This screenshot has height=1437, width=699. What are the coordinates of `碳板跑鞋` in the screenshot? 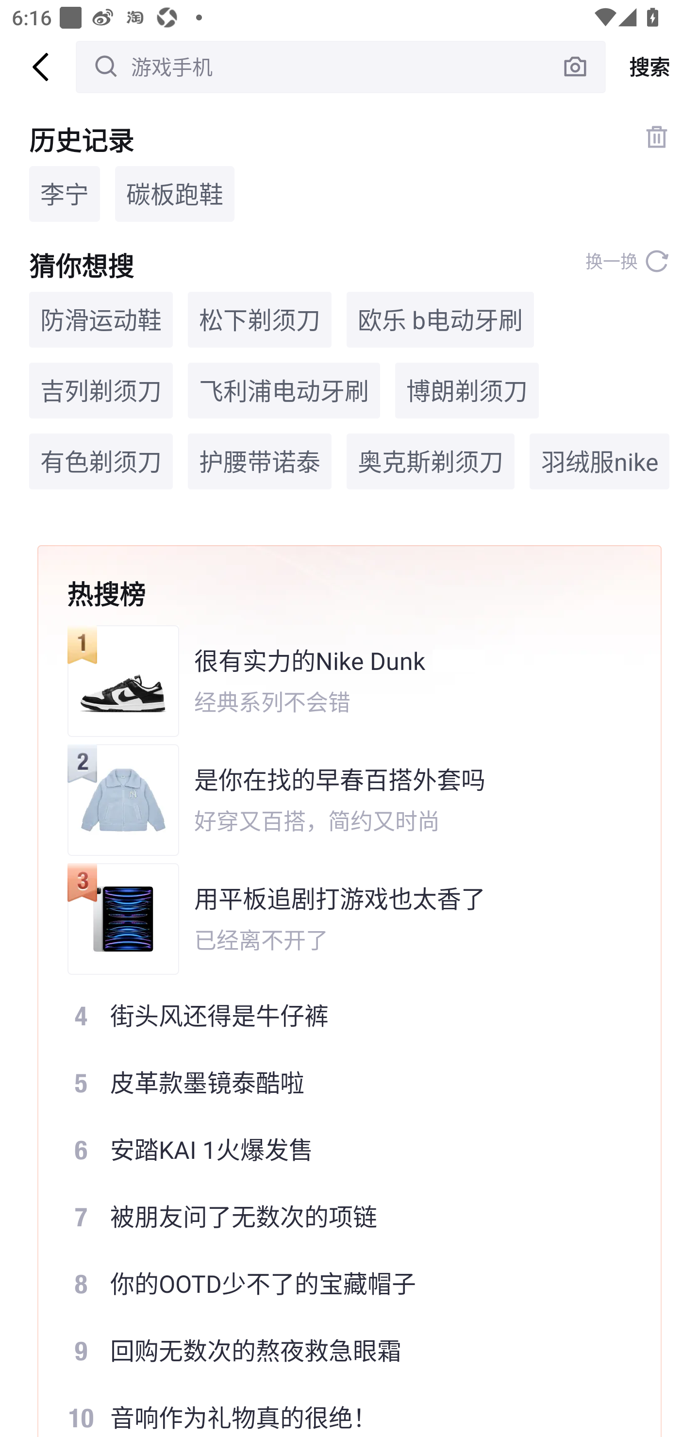 It's located at (175, 194).